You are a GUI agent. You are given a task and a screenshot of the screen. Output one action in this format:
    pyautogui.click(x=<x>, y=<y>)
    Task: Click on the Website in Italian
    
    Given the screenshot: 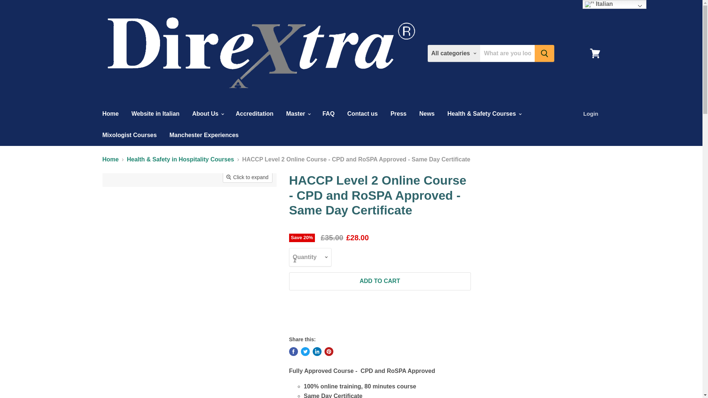 What is the action you would take?
    pyautogui.click(x=155, y=114)
    